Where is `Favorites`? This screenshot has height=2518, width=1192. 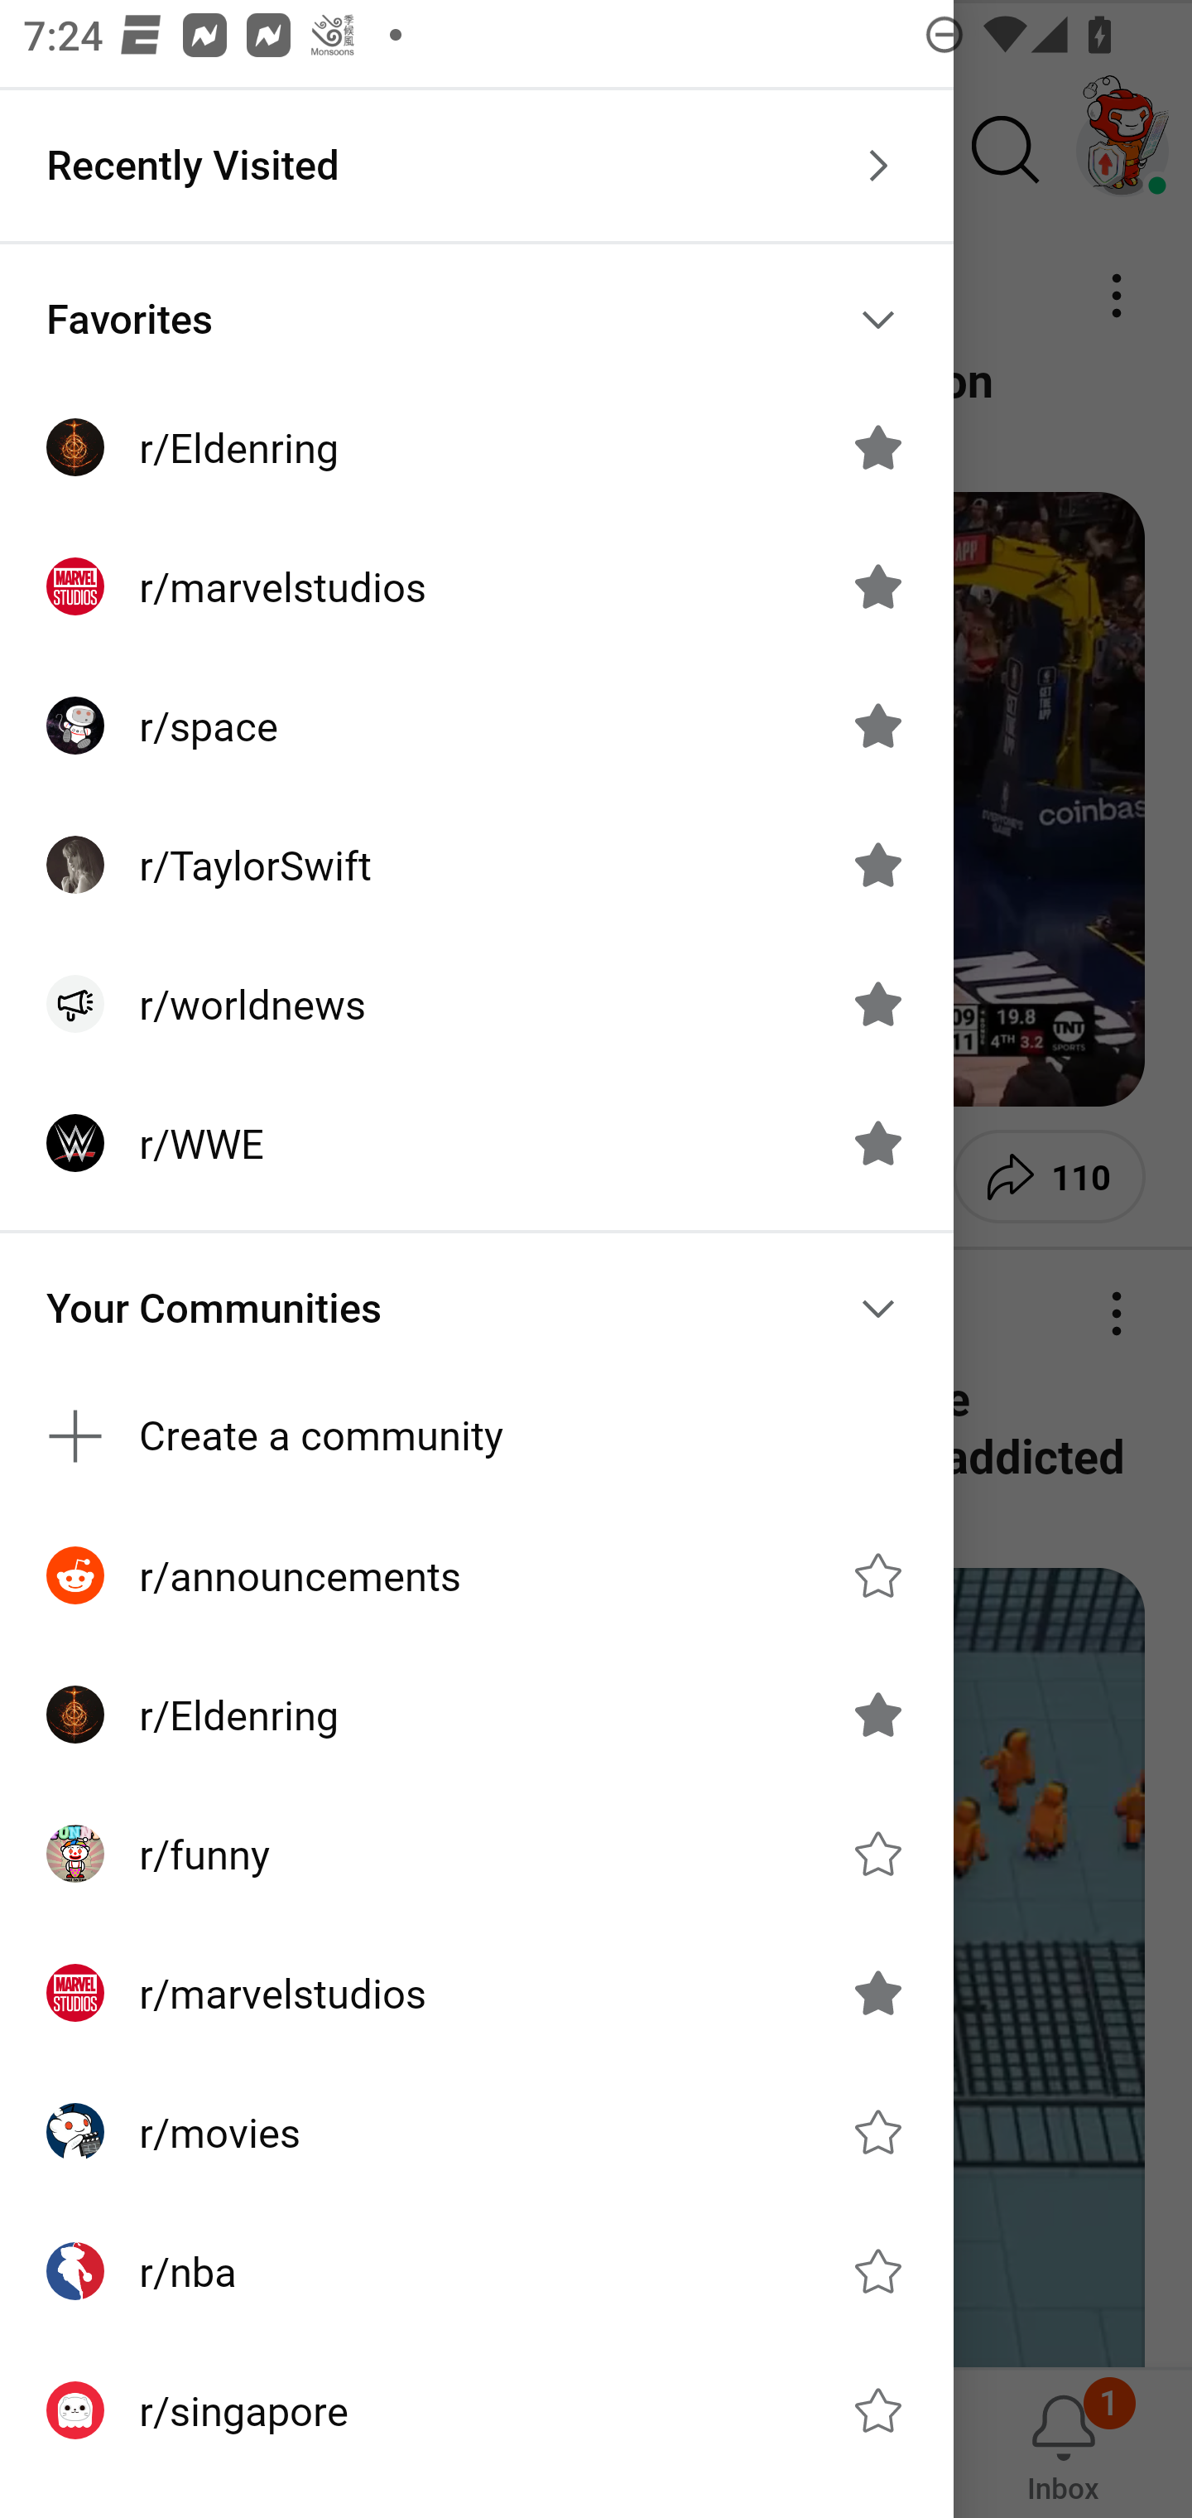
Favorites is located at coordinates (477, 320).